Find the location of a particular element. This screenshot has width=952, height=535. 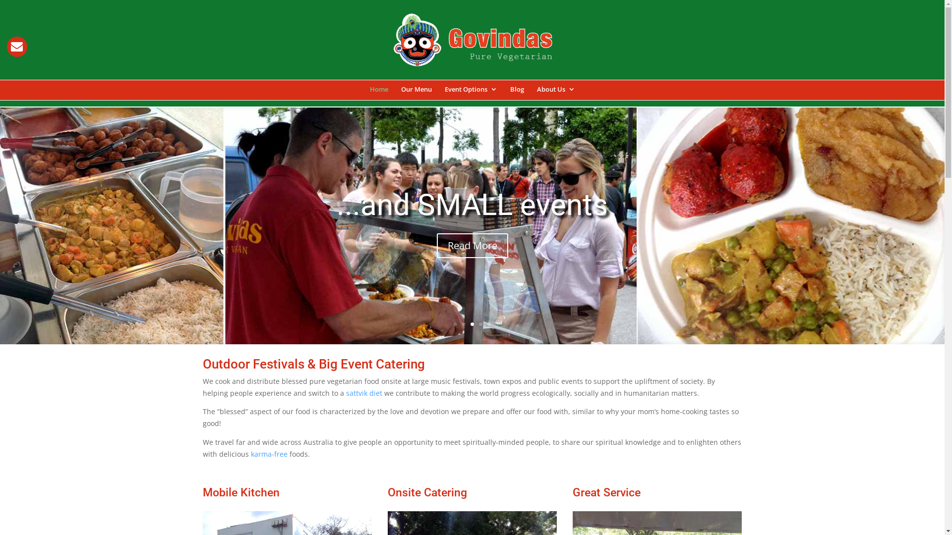

5 is located at coordinates (489, 324).